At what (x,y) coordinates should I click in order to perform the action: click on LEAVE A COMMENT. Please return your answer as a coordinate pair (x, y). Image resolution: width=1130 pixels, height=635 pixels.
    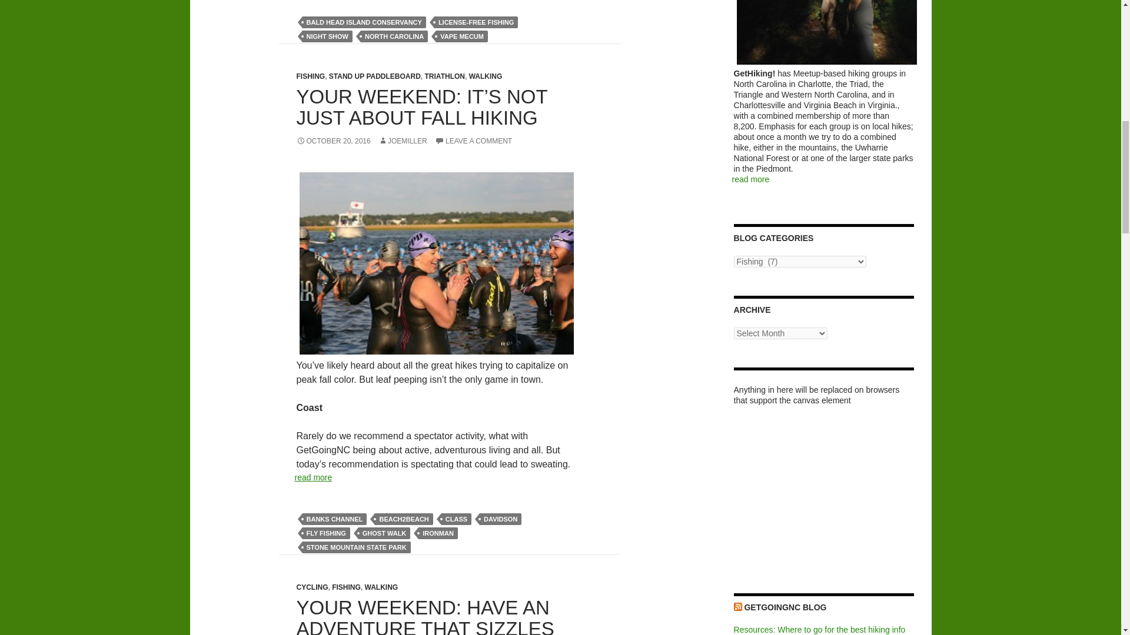
    Looking at the image, I should click on (473, 141).